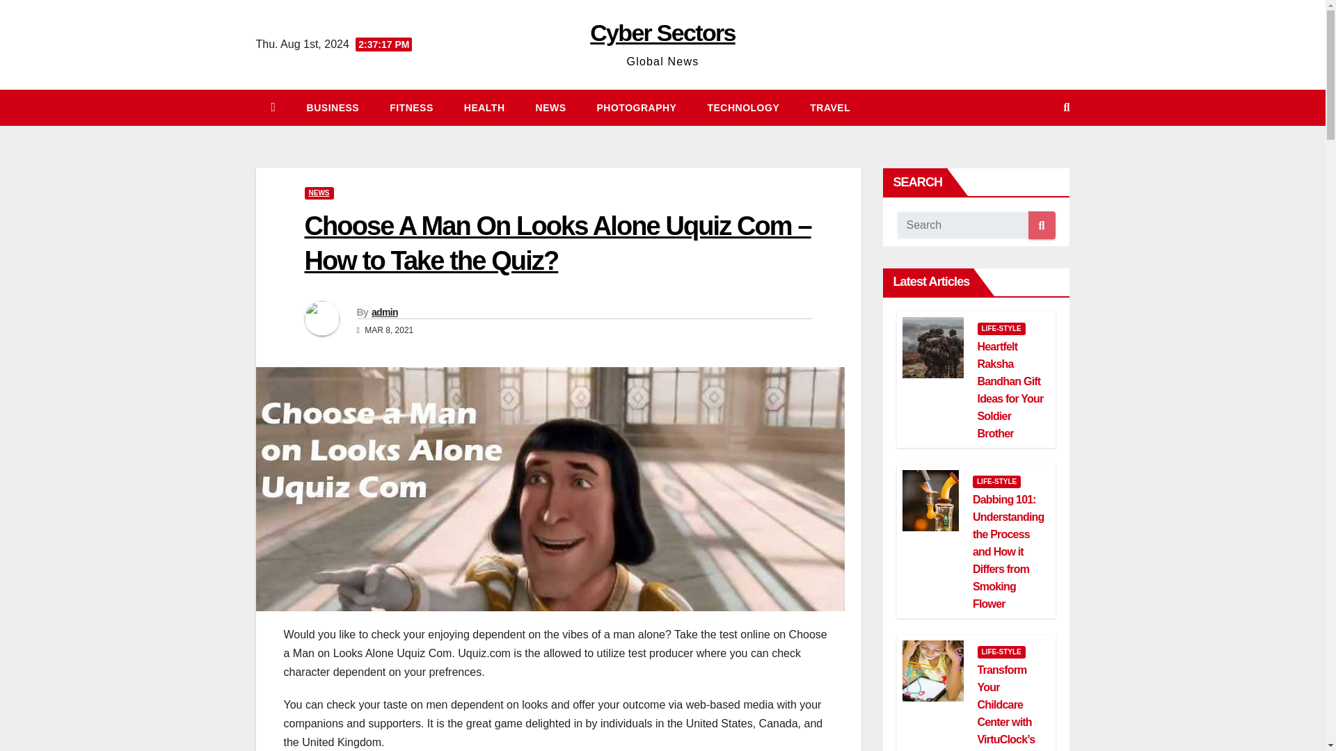 The height and width of the screenshot is (751, 1336). I want to click on Cyber Sectors, so click(662, 32).